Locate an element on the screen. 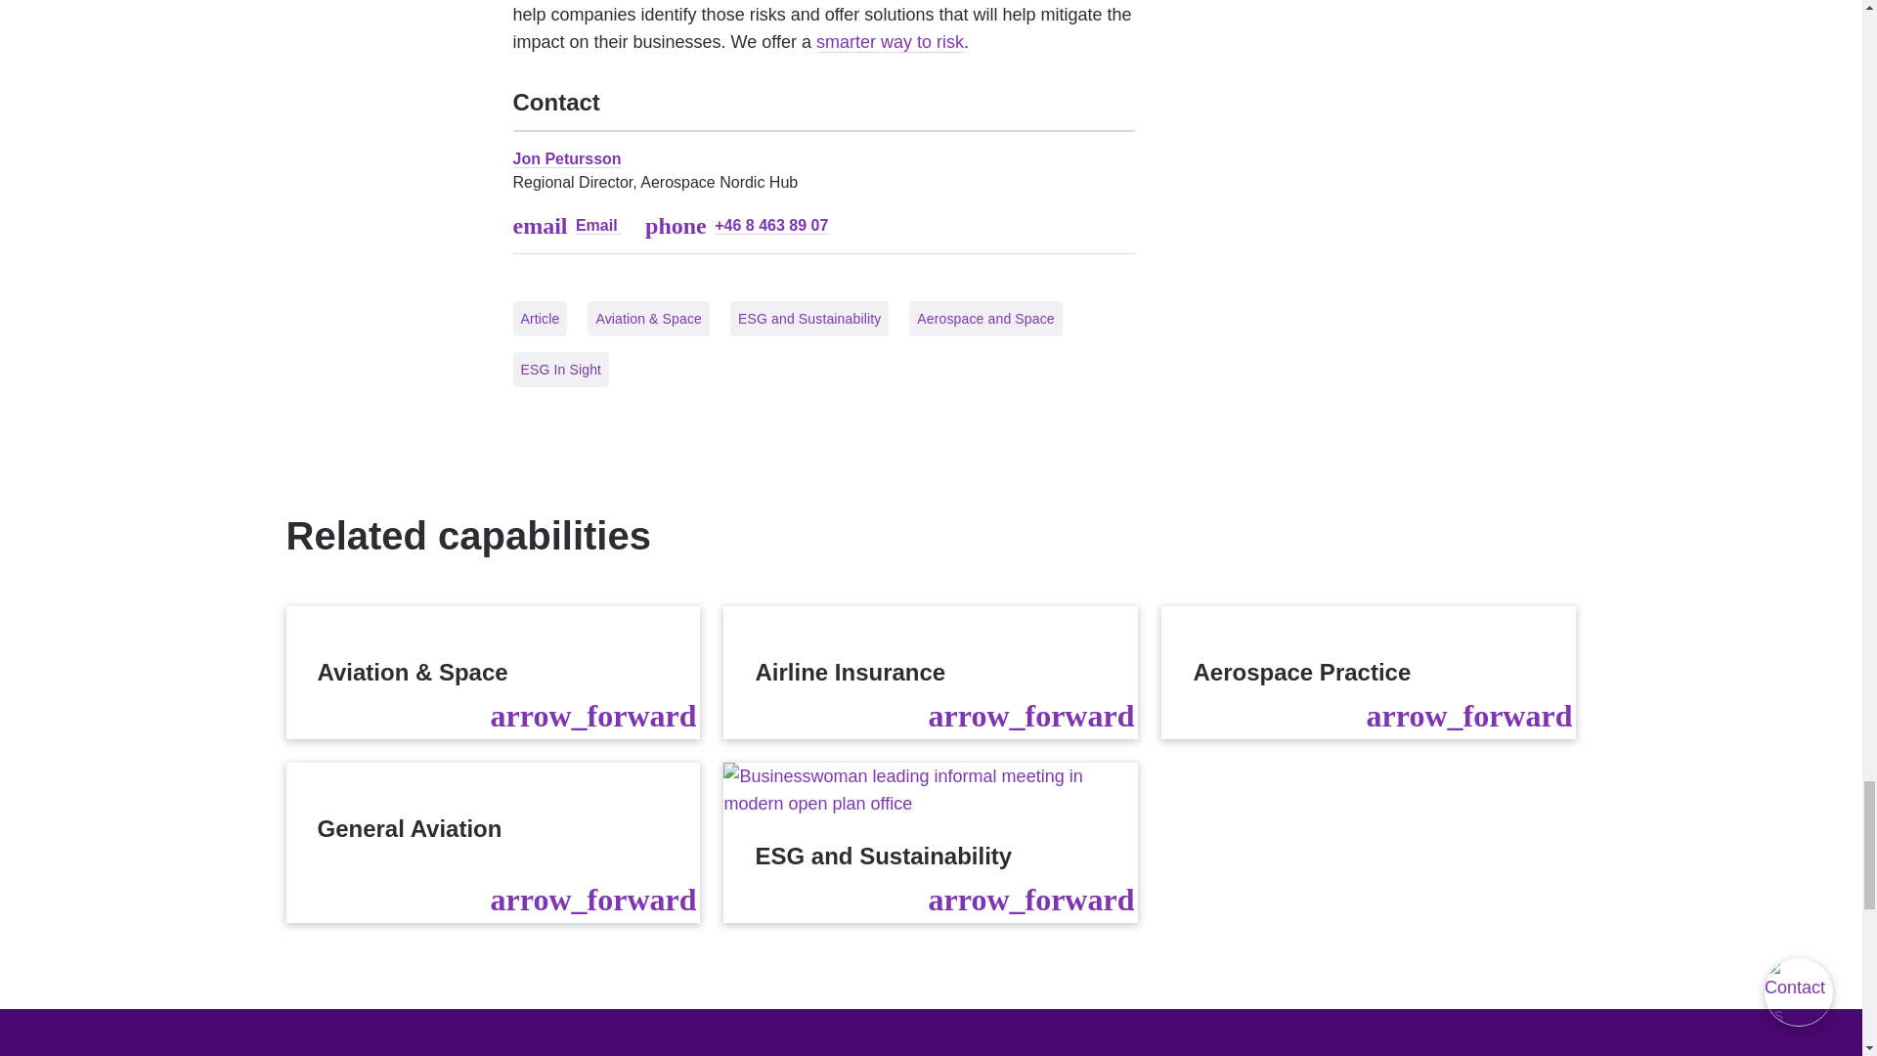  Aerospace Practice is located at coordinates (1369, 673).